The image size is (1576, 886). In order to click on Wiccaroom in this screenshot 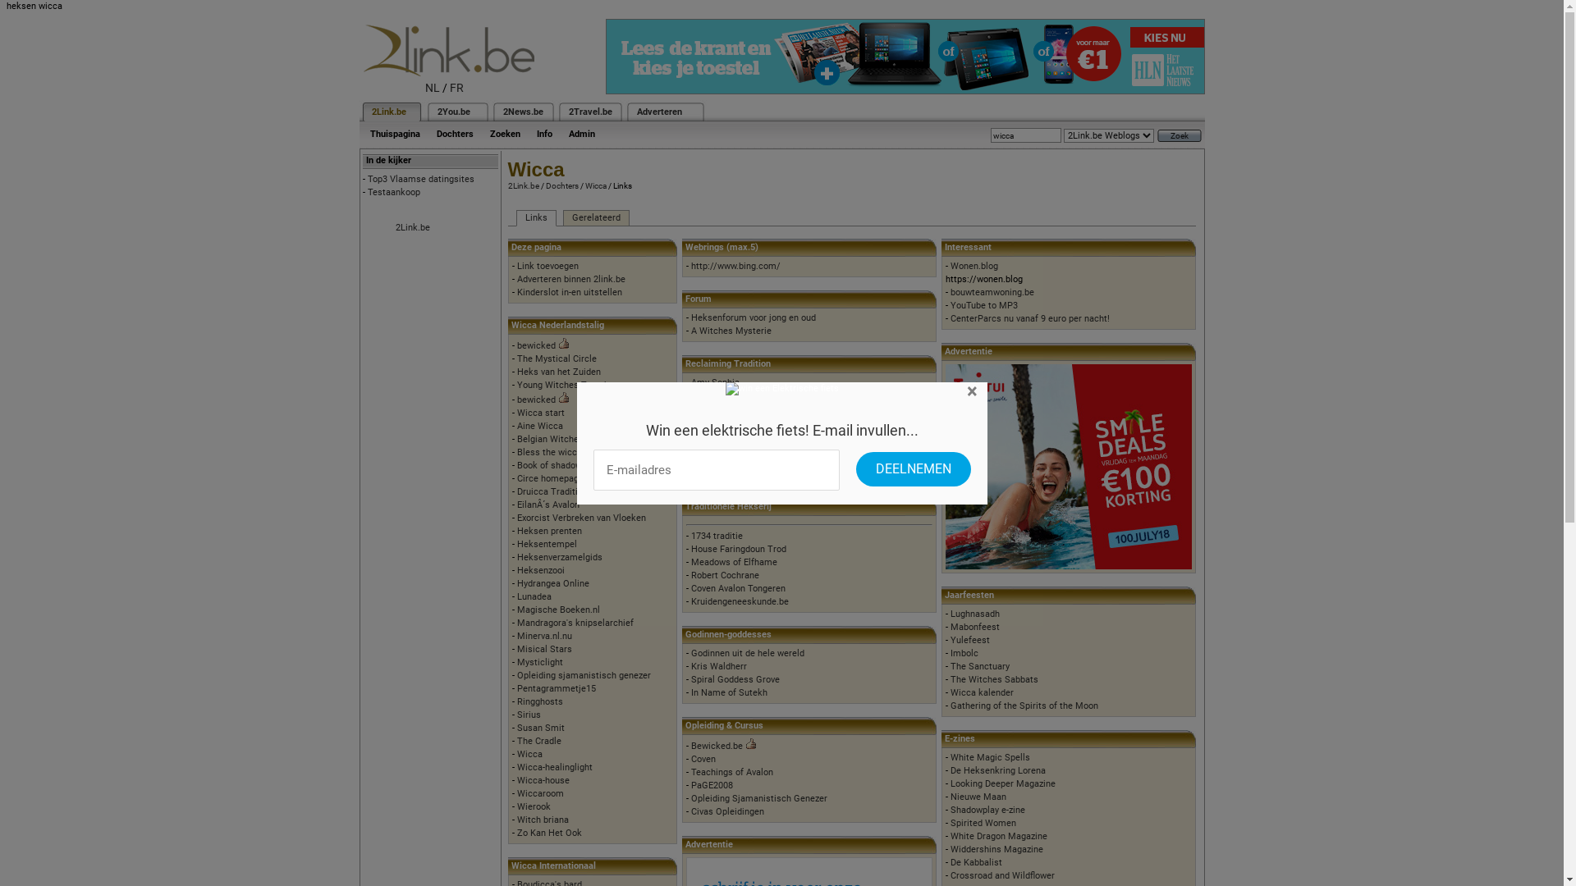, I will do `click(540, 794)`.